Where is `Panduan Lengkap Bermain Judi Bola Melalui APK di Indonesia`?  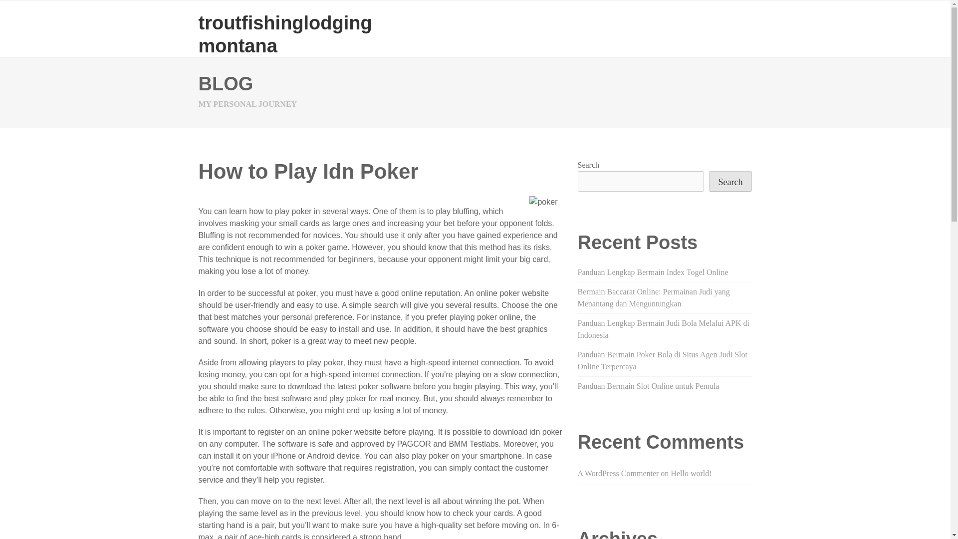 Panduan Lengkap Bermain Judi Bola Melalui APK di Indonesia is located at coordinates (663, 329).